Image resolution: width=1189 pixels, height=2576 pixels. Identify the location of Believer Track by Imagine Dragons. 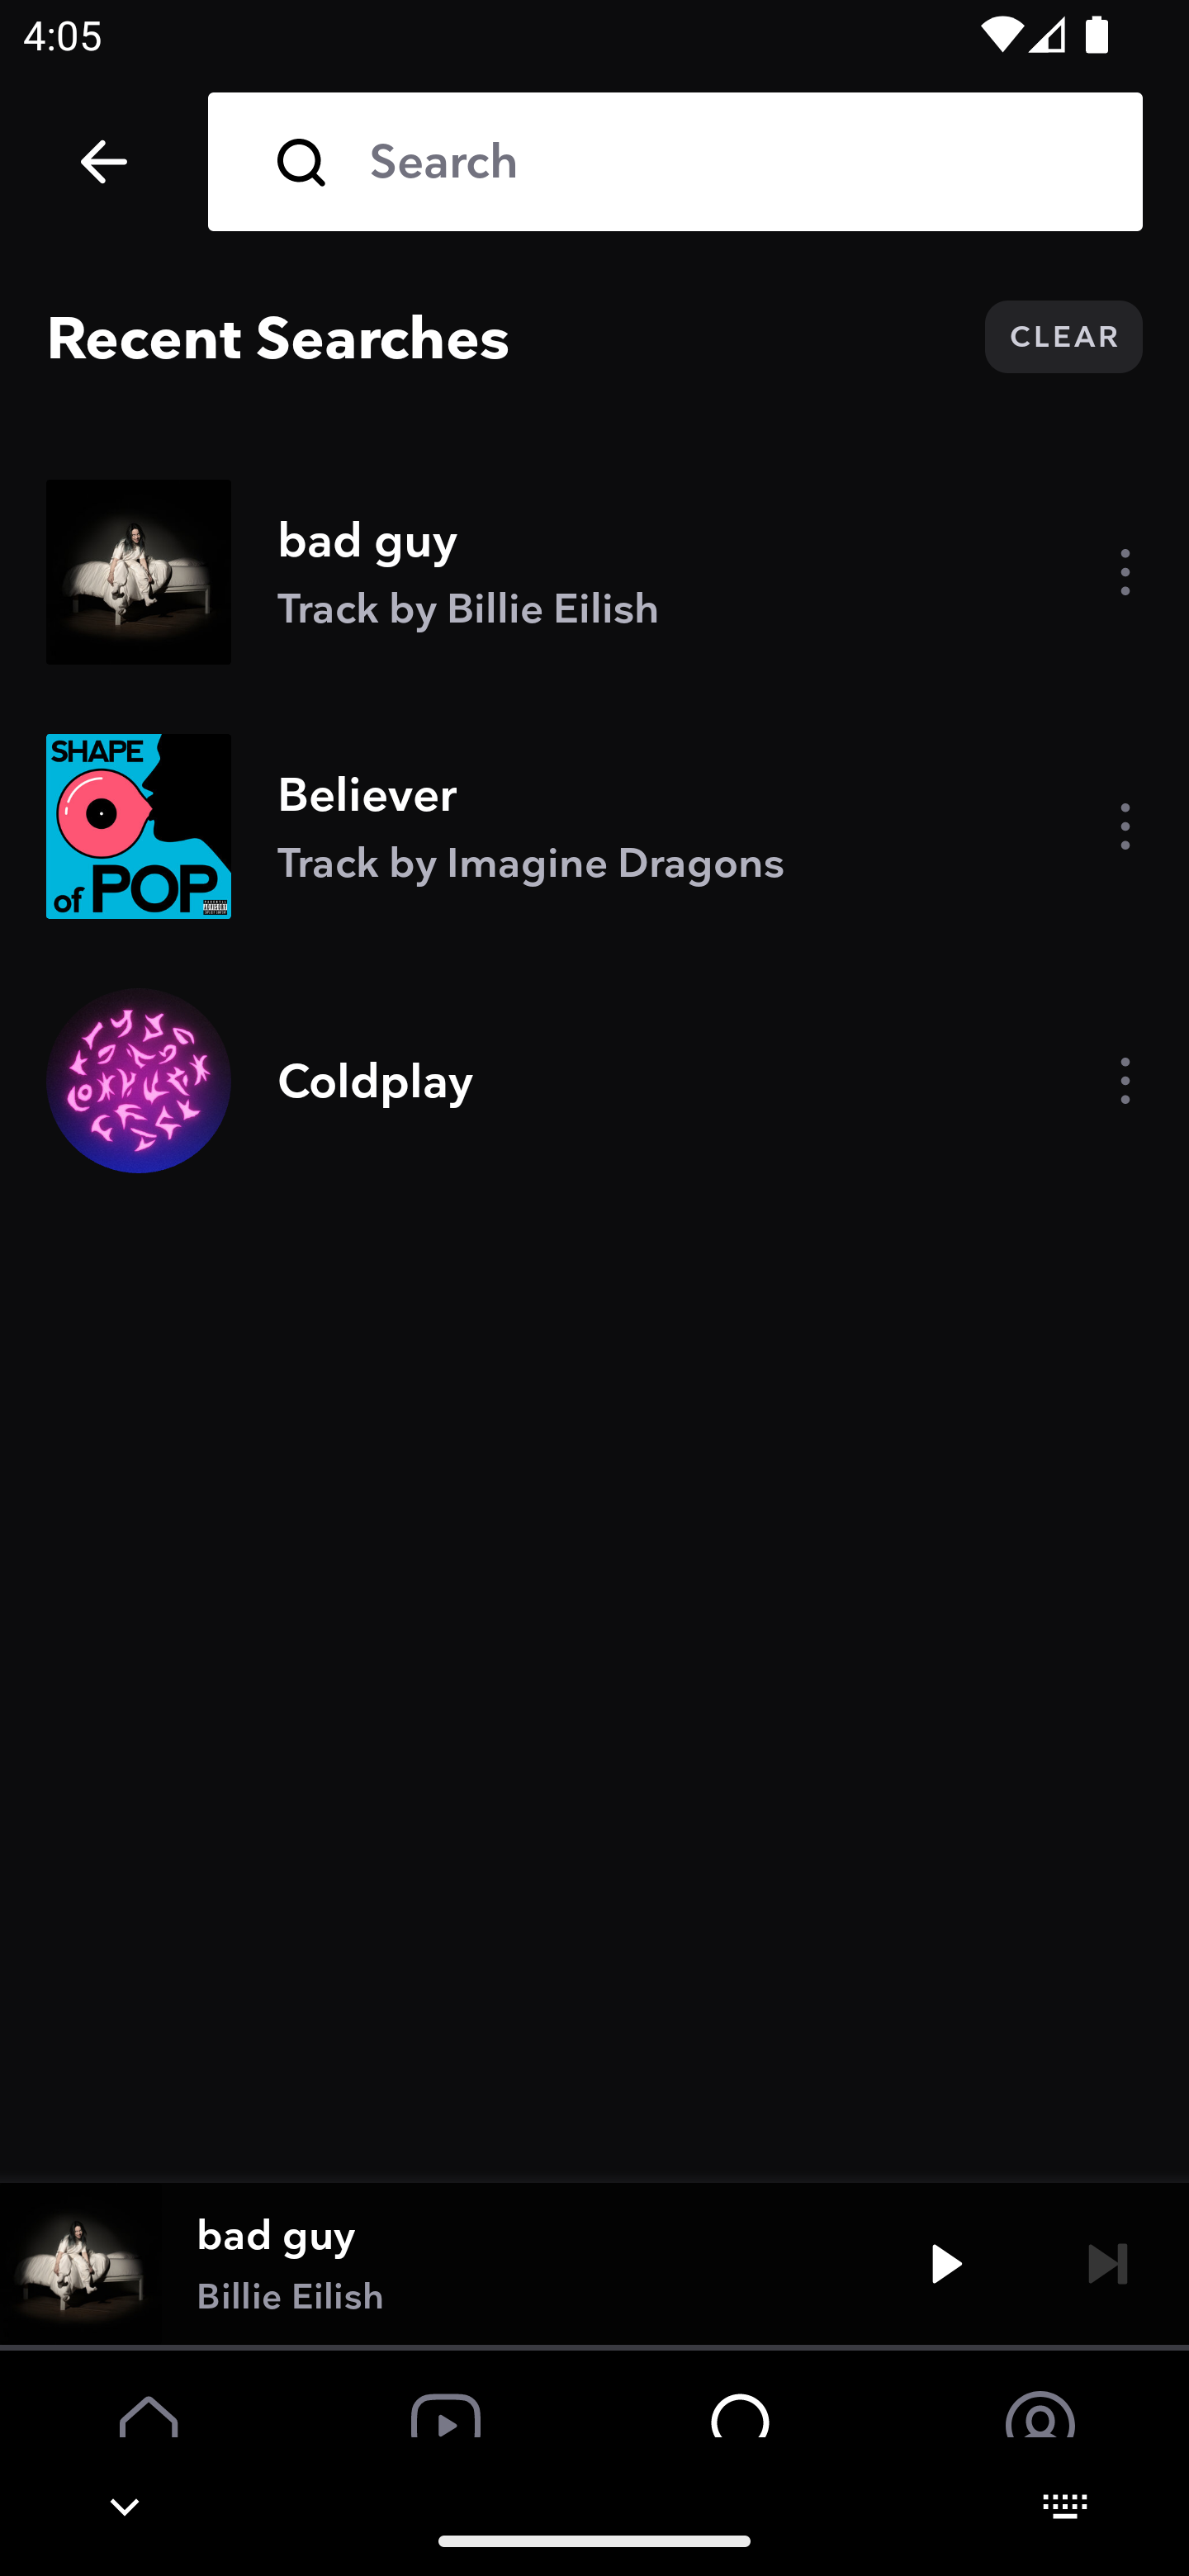
(594, 826).